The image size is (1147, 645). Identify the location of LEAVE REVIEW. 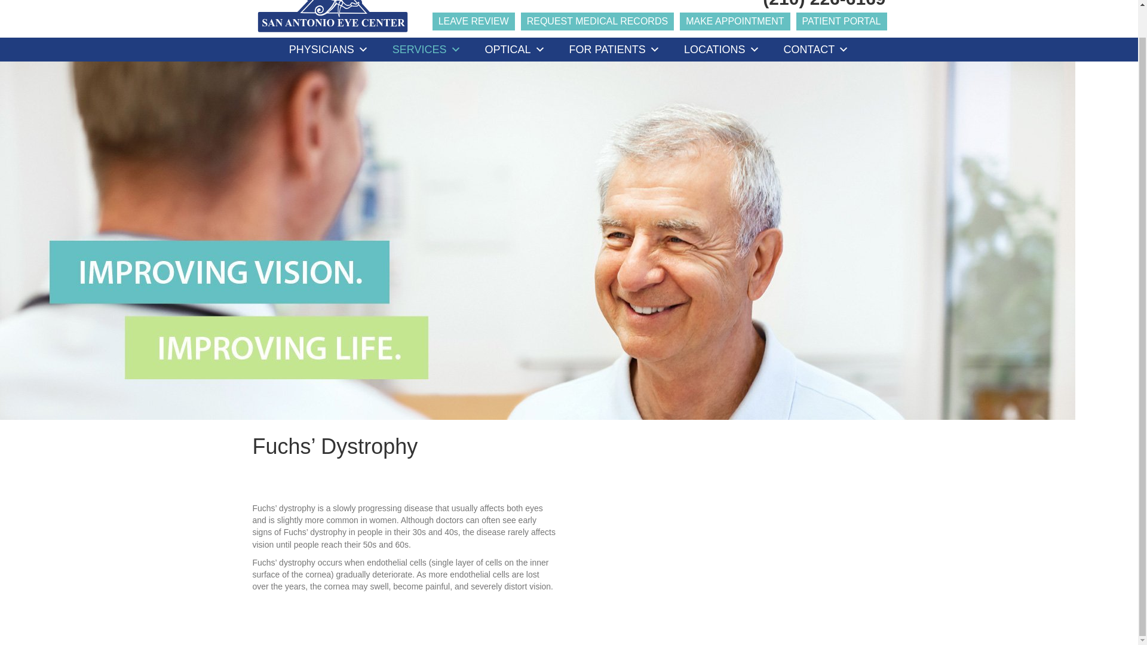
(473, 21).